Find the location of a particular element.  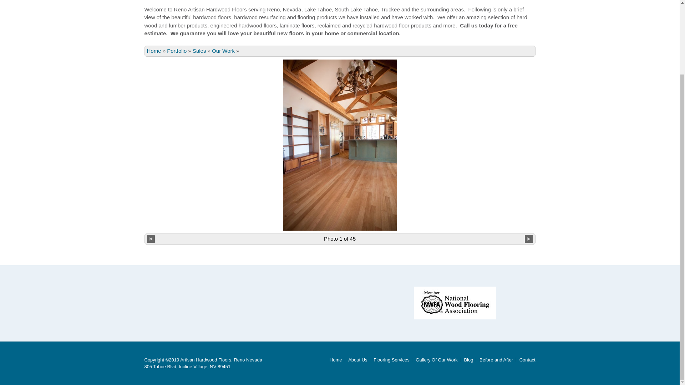

Flooring Services is located at coordinates (391, 360).